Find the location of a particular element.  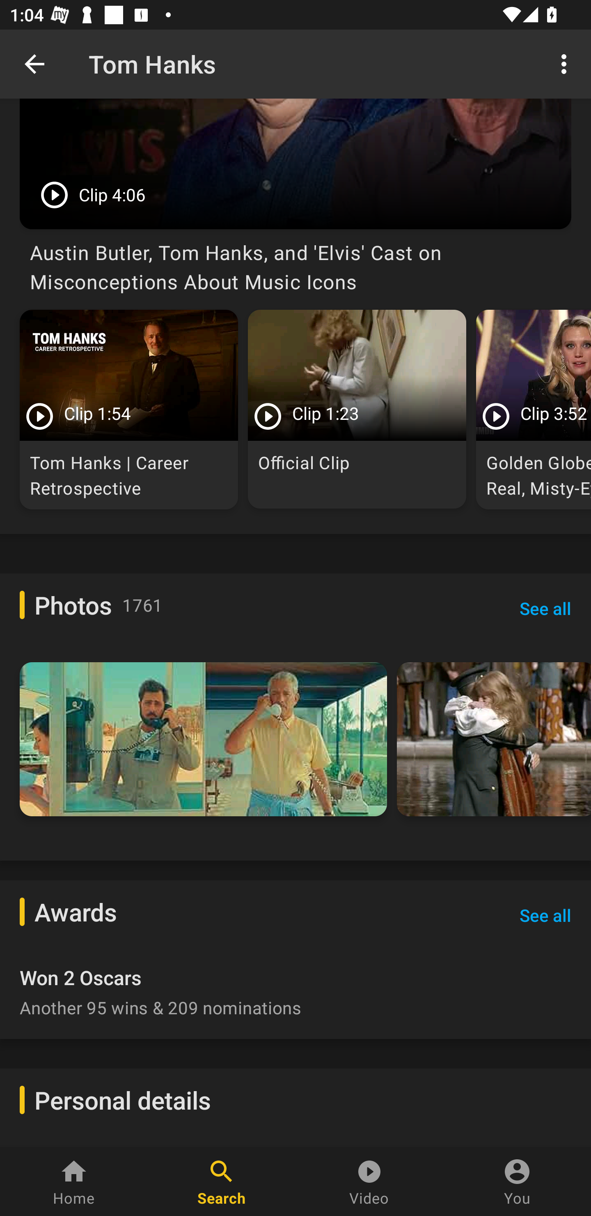

More options is located at coordinates (566, 63).